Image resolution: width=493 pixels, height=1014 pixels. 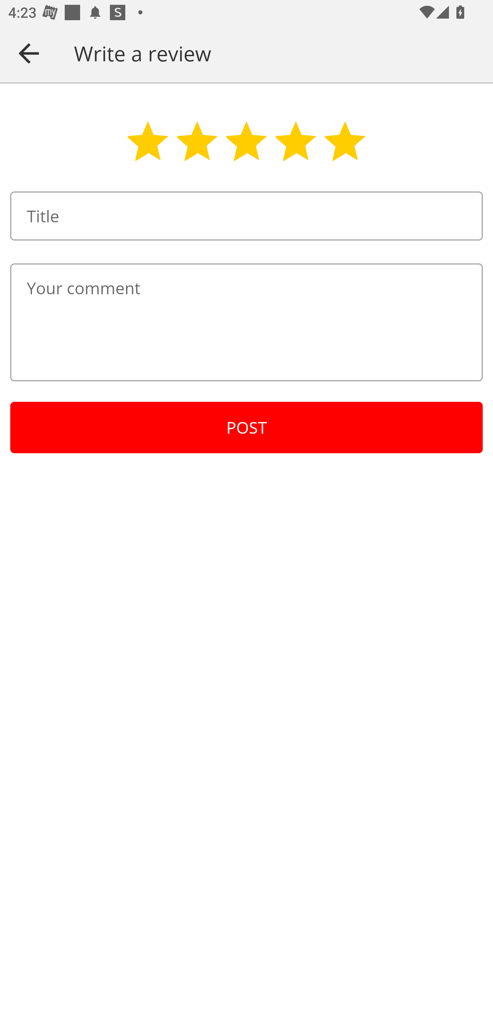 I want to click on Navigate up, so click(x=29, y=53).